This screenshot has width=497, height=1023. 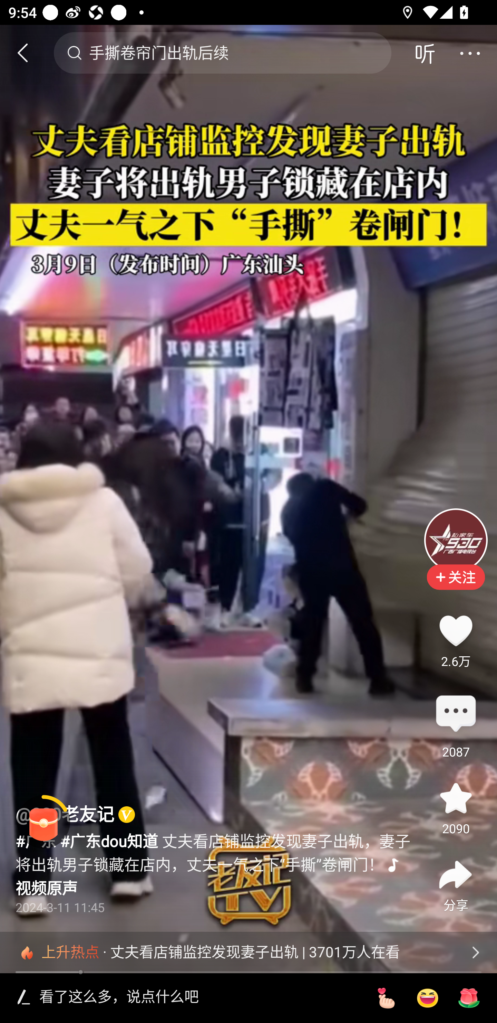 I want to click on 点赞26577 2.6万, so click(x=456, y=630).